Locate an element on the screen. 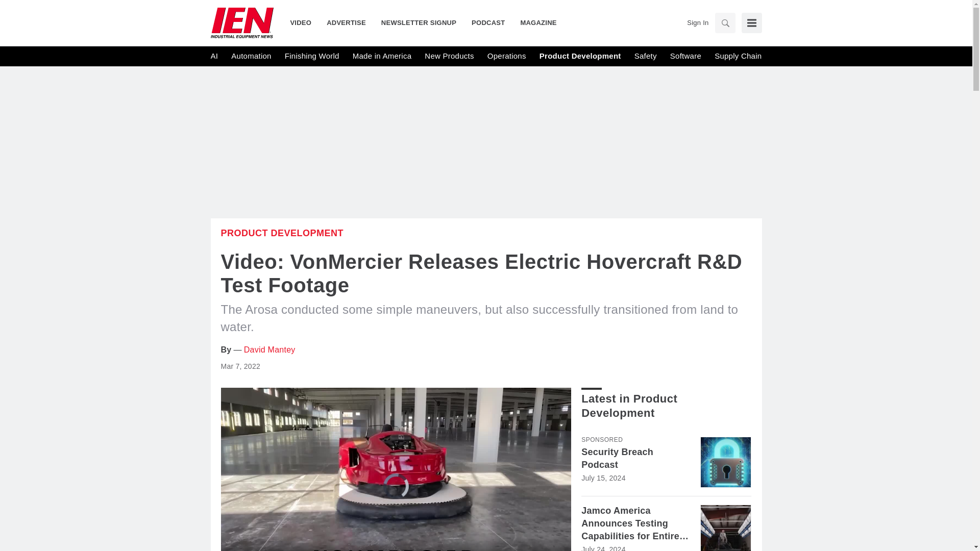 Image resolution: width=980 pixels, height=551 pixels. PODCAST is located at coordinates (488, 22).